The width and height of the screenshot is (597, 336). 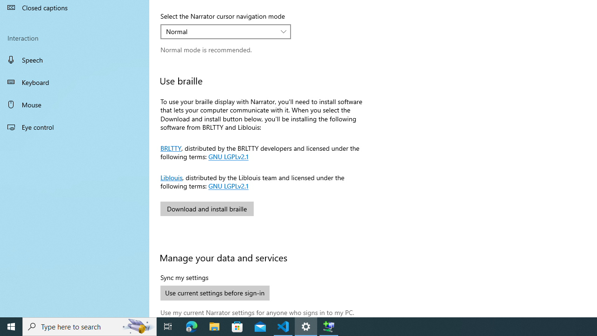 I want to click on Start, so click(x=11, y=327).